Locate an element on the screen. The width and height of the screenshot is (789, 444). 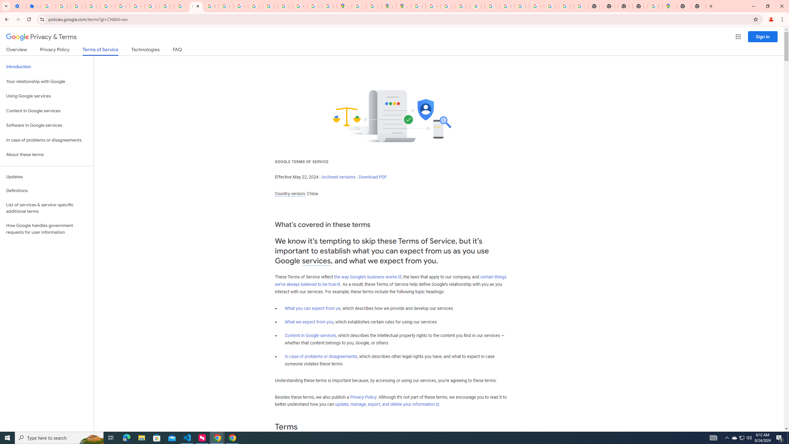
Privacy Help Center - Policies Help is located at coordinates (448, 6).